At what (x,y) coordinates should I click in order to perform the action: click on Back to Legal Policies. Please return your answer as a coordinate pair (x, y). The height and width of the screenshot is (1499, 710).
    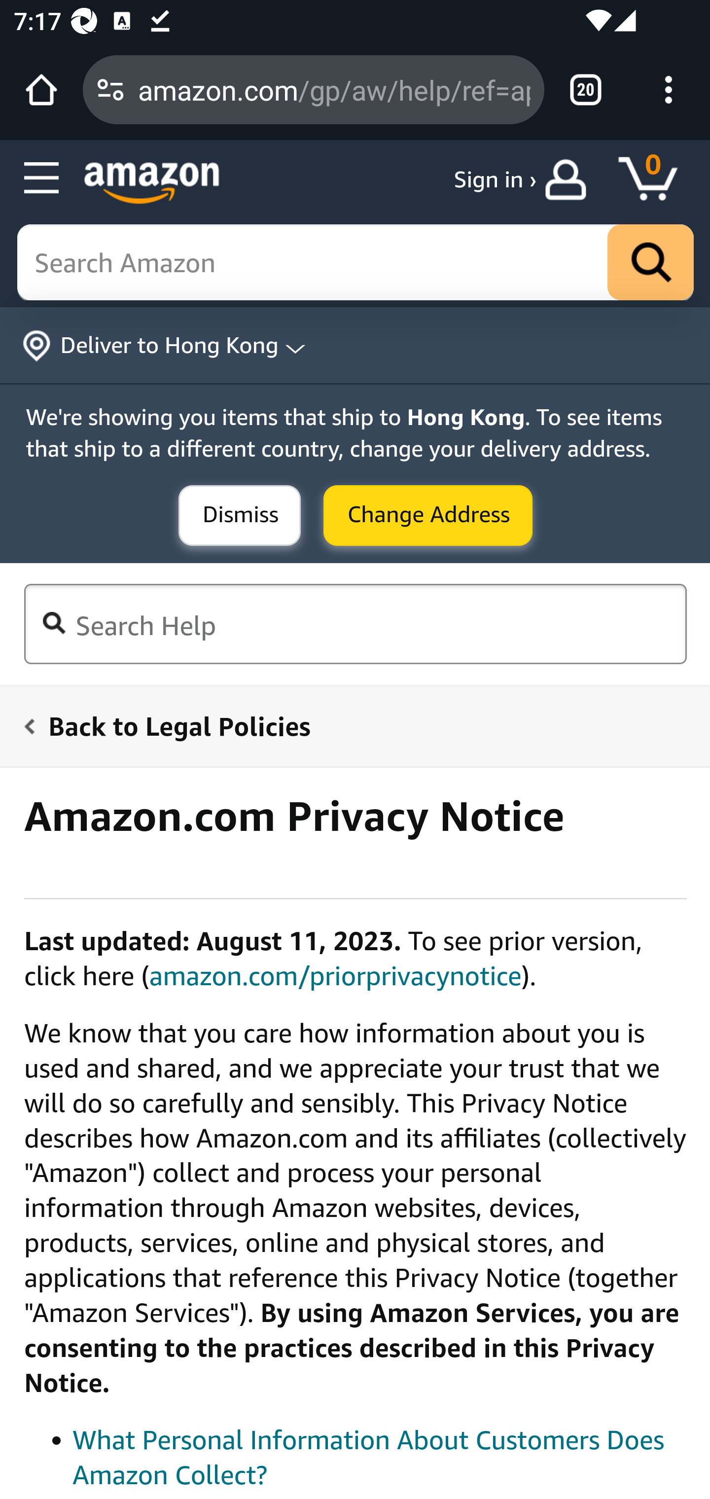
    Looking at the image, I should click on (344, 725).